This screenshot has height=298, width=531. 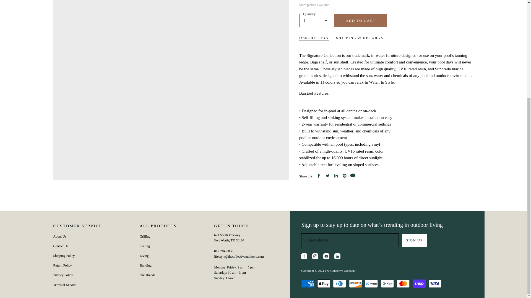 What do you see at coordinates (316, 257) in the screenshot?
I see `Instagram` at bounding box center [316, 257].